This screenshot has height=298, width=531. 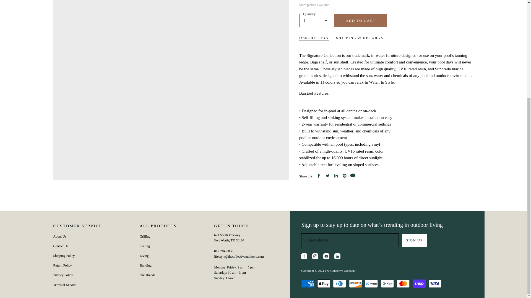 What do you see at coordinates (316, 257) in the screenshot?
I see `Instagram` at bounding box center [316, 257].